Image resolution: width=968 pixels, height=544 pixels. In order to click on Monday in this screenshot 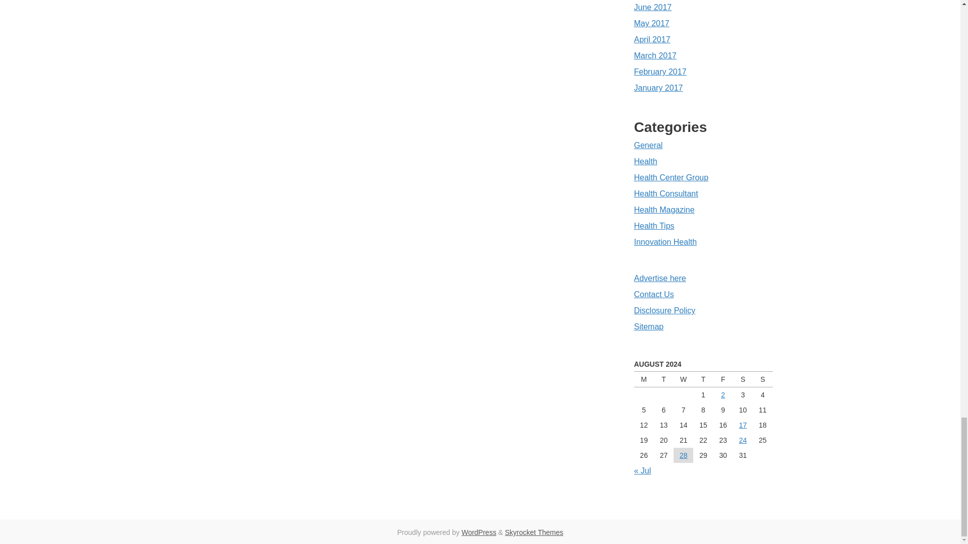, I will do `click(644, 379)`.